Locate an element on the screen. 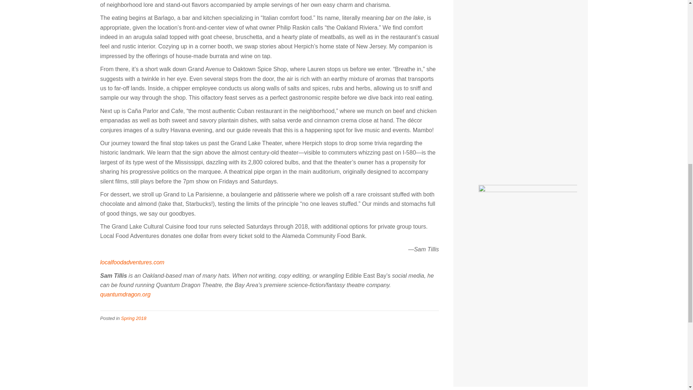  quantumdragon.org is located at coordinates (126, 294).